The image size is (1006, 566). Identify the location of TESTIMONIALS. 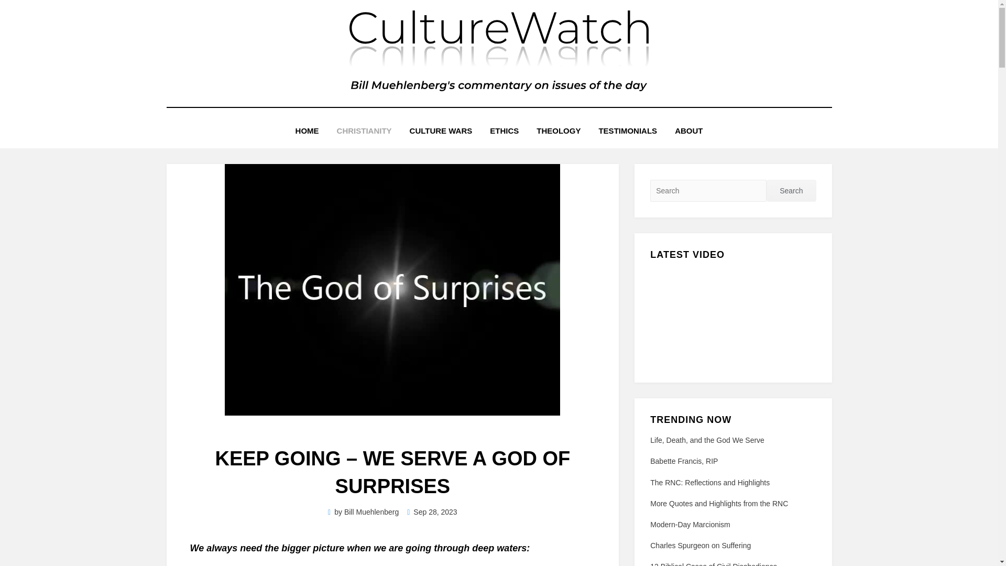
(628, 131).